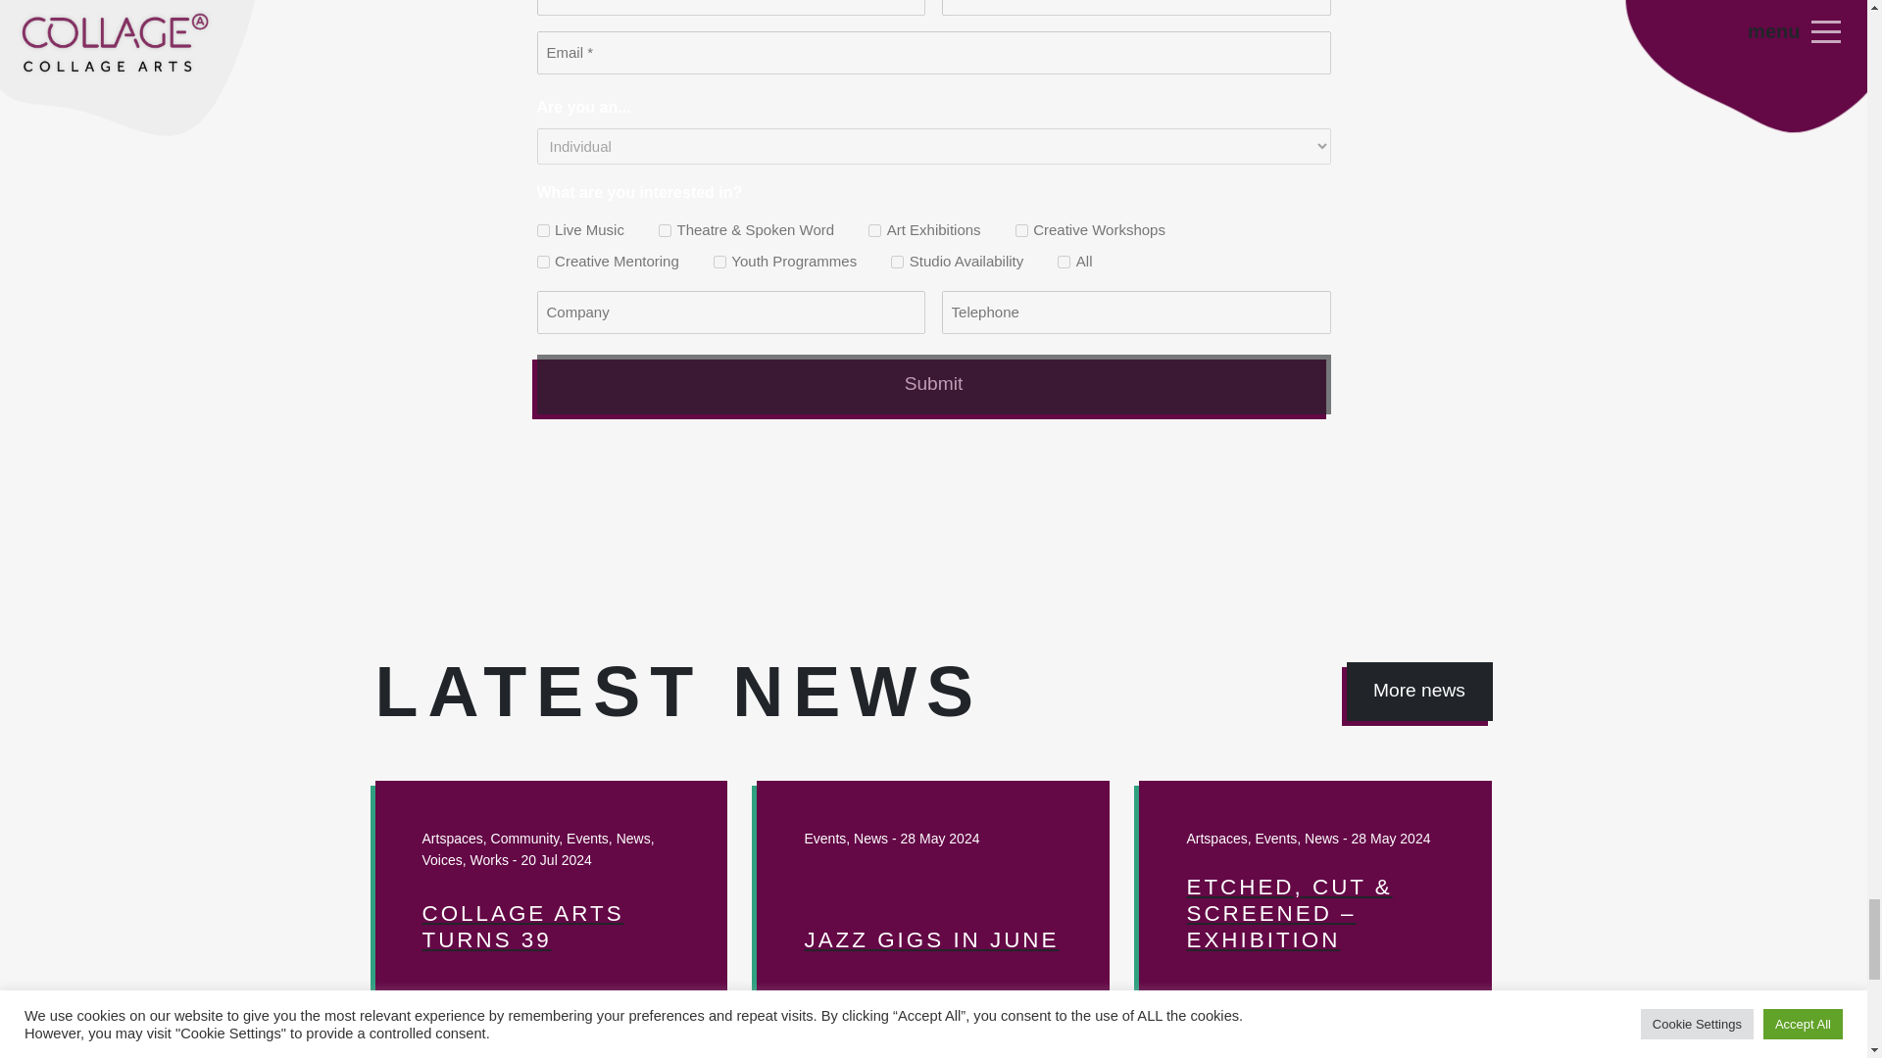 This screenshot has height=1058, width=1882. I want to click on Creative Workshops, so click(1021, 229).